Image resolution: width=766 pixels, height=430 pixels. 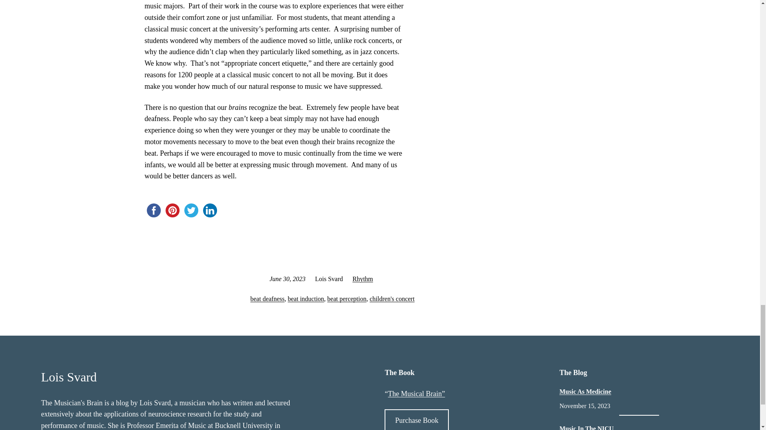 I want to click on beat induction, so click(x=306, y=299).